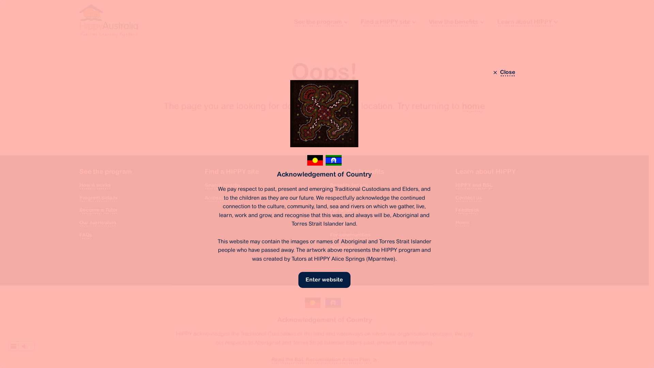  What do you see at coordinates (503, 72) in the screenshot?
I see `Close` at bounding box center [503, 72].